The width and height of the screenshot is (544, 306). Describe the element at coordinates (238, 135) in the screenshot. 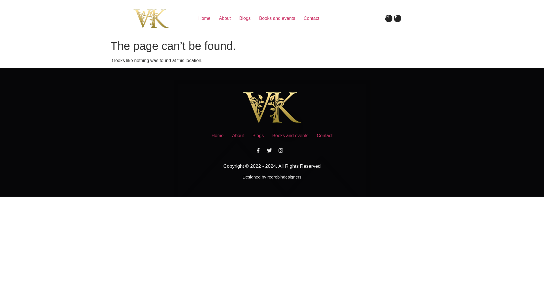

I see `About` at that location.